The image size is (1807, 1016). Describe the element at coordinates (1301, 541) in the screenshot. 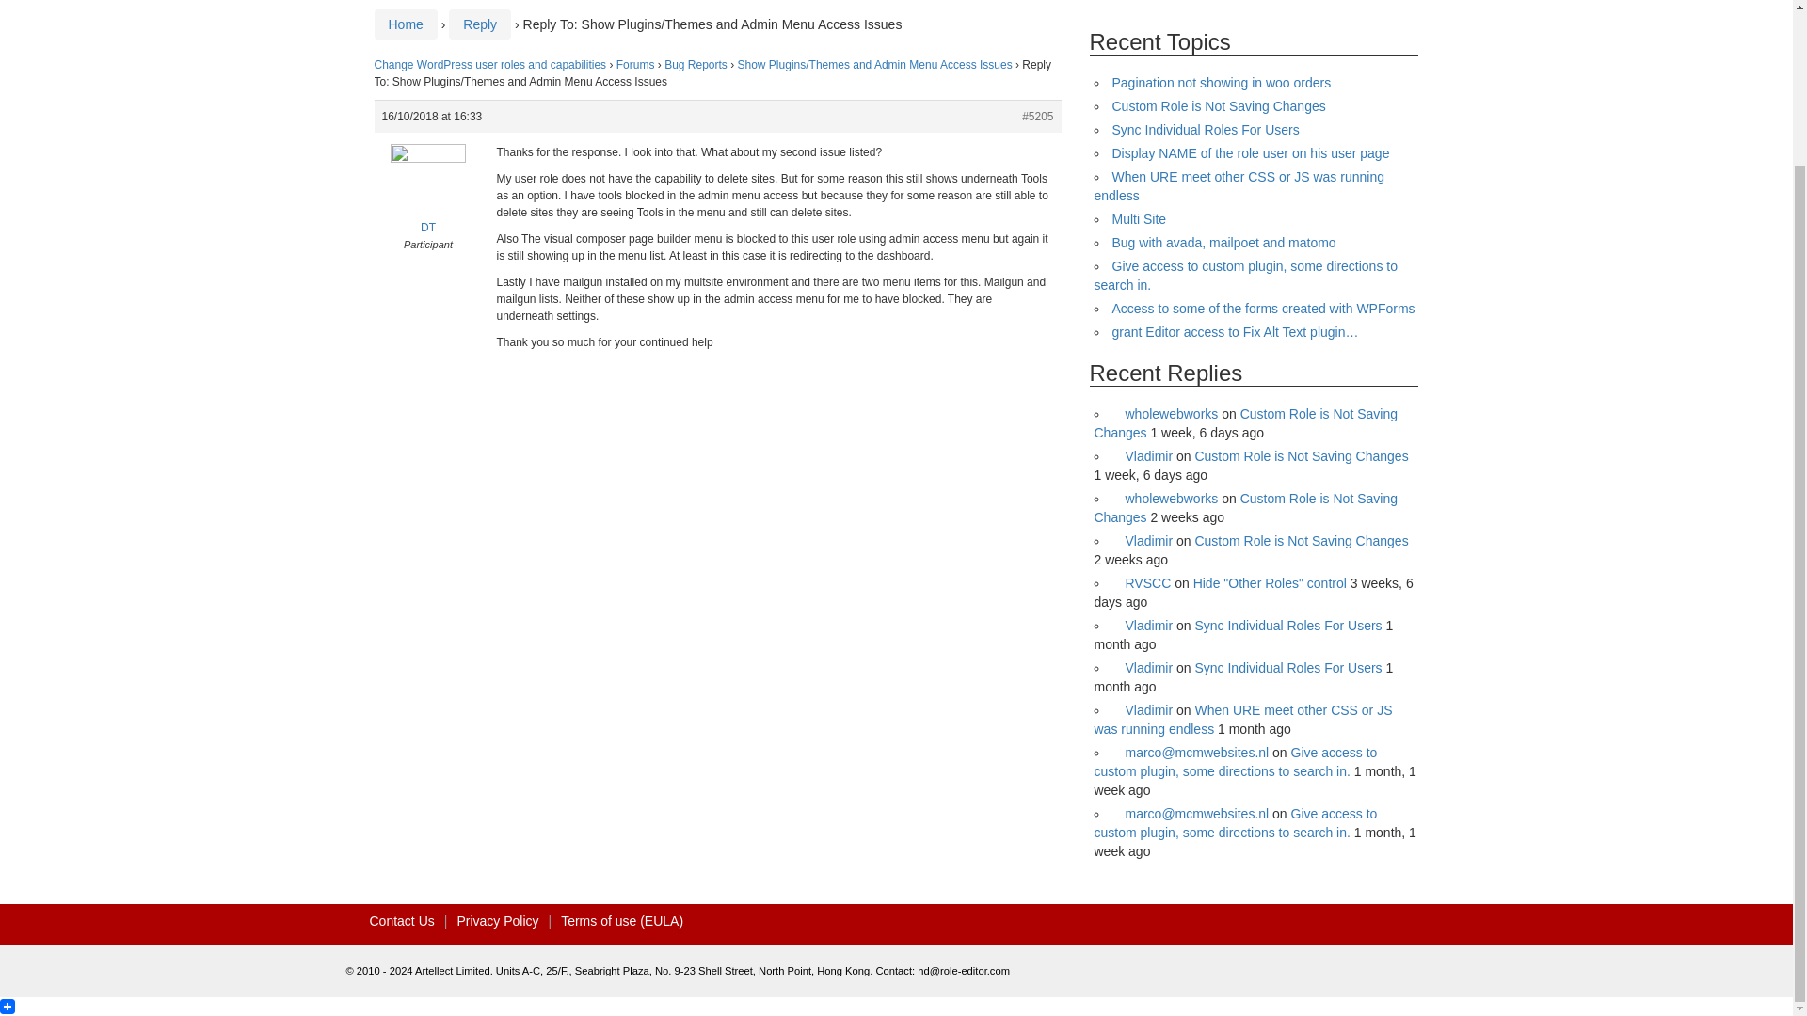

I see `Custom Role is Not Saving Changes` at that location.